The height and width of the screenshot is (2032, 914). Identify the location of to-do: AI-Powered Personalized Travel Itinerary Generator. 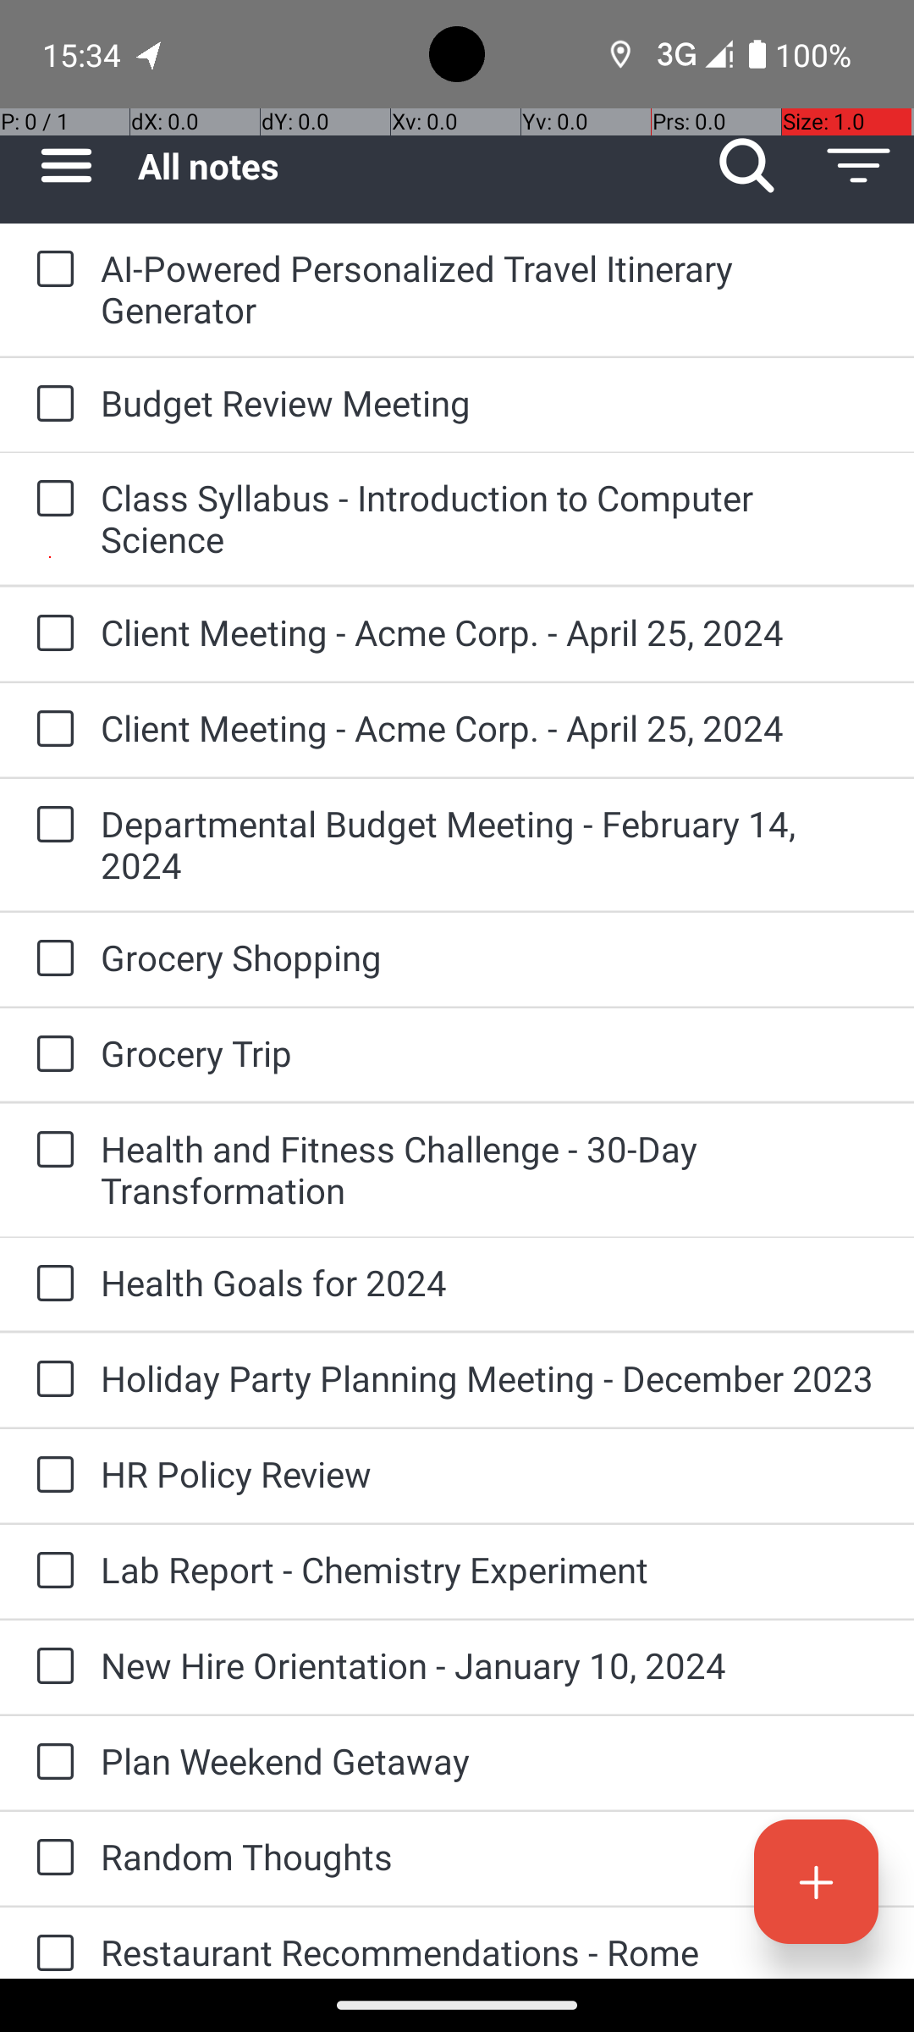
(51, 270).